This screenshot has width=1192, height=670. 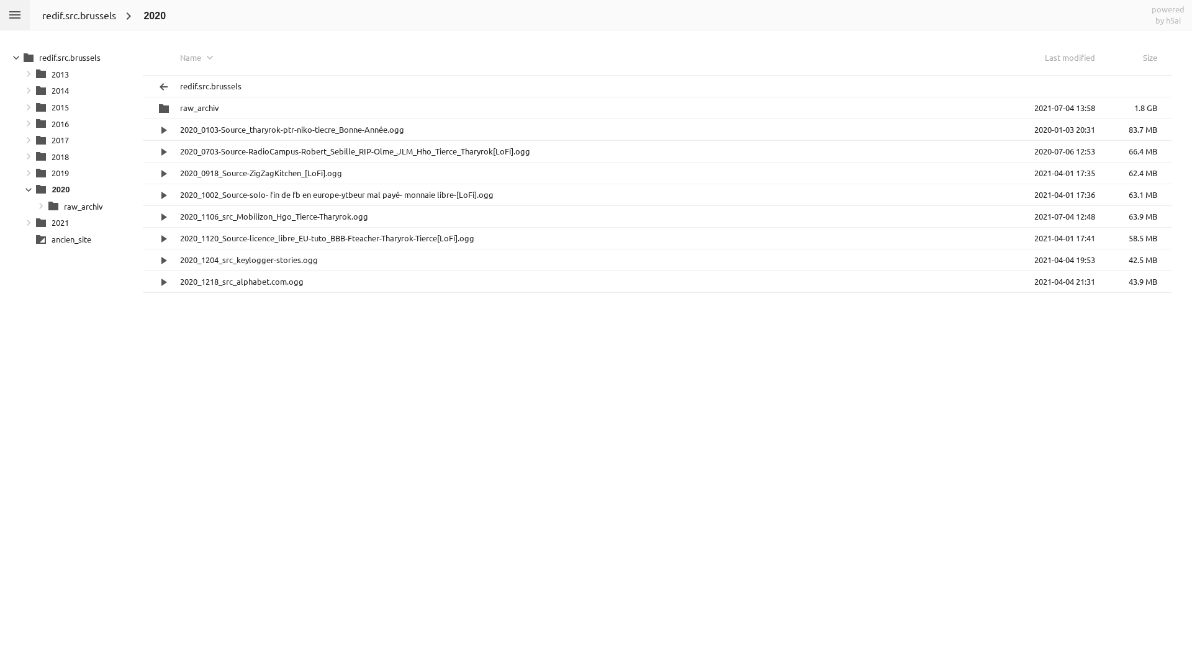 I want to click on 2017, so click(x=69, y=141).